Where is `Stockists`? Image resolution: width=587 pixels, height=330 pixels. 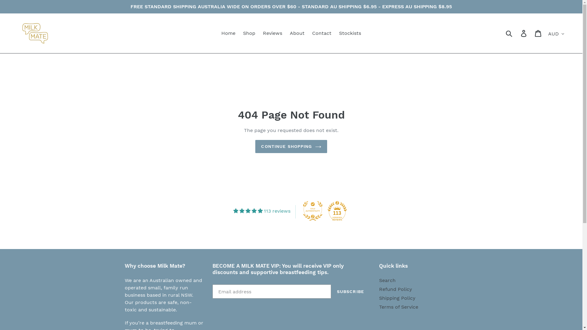
Stockists is located at coordinates (350, 33).